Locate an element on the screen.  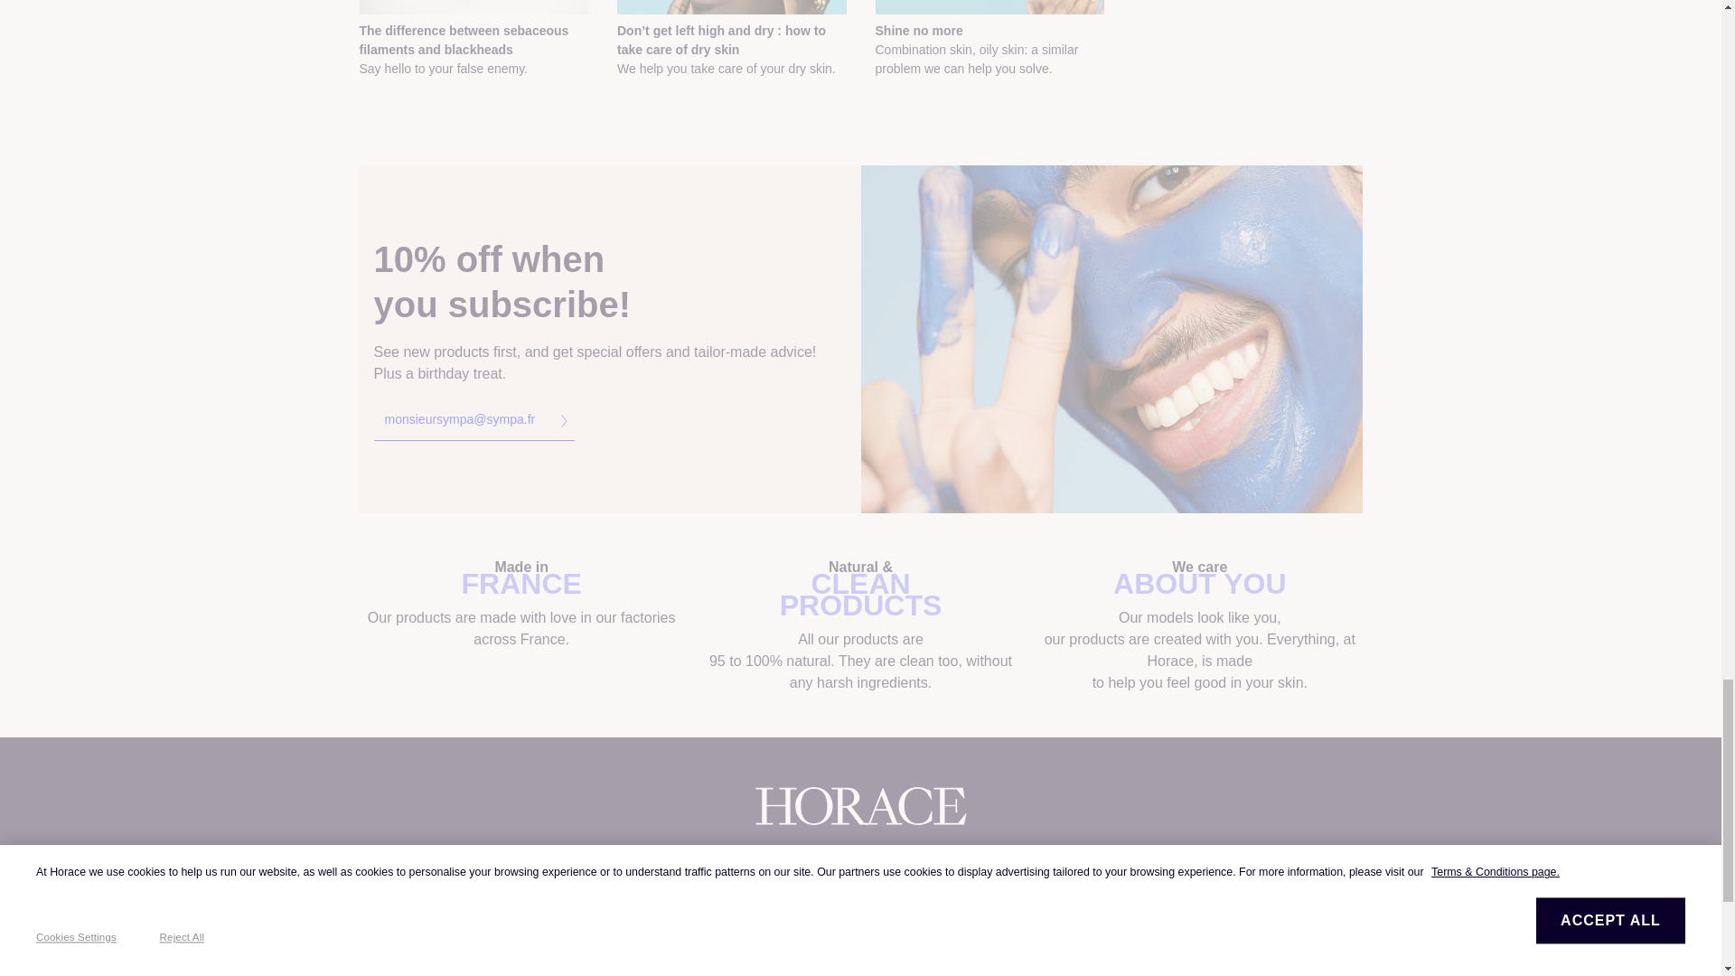
arrow-form is located at coordinates (564, 421).